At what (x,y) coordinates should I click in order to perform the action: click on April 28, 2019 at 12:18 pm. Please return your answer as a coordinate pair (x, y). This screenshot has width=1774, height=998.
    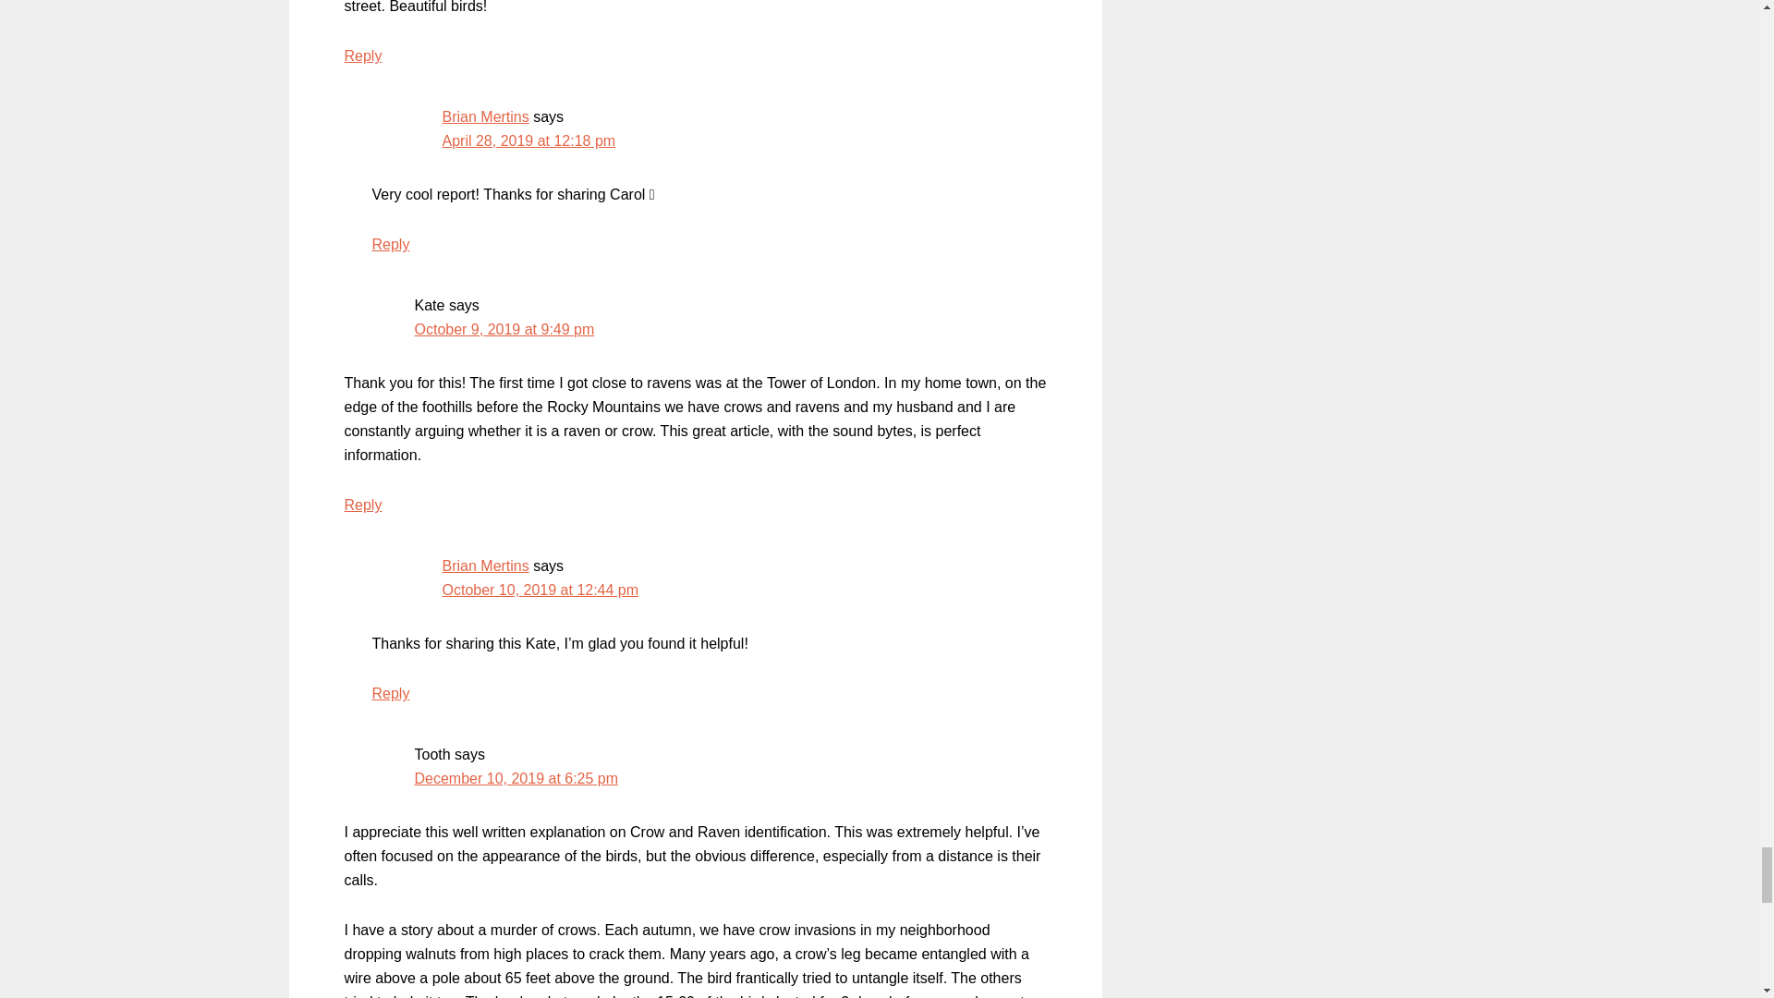
    Looking at the image, I should click on (529, 140).